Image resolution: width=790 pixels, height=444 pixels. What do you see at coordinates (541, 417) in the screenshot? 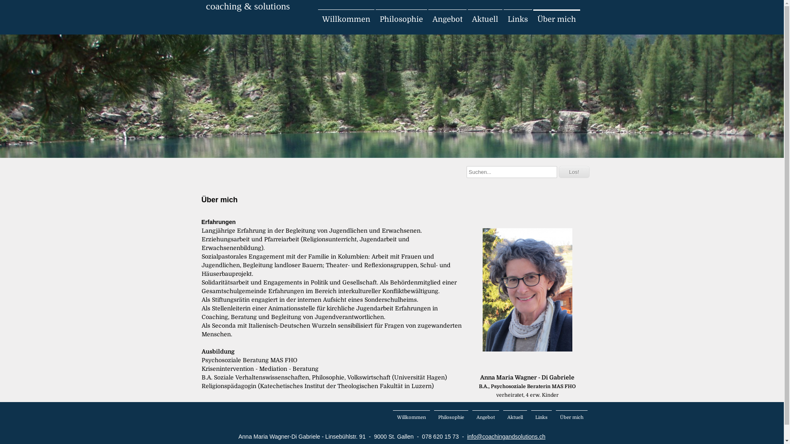
I see `Links` at bounding box center [541, 417].